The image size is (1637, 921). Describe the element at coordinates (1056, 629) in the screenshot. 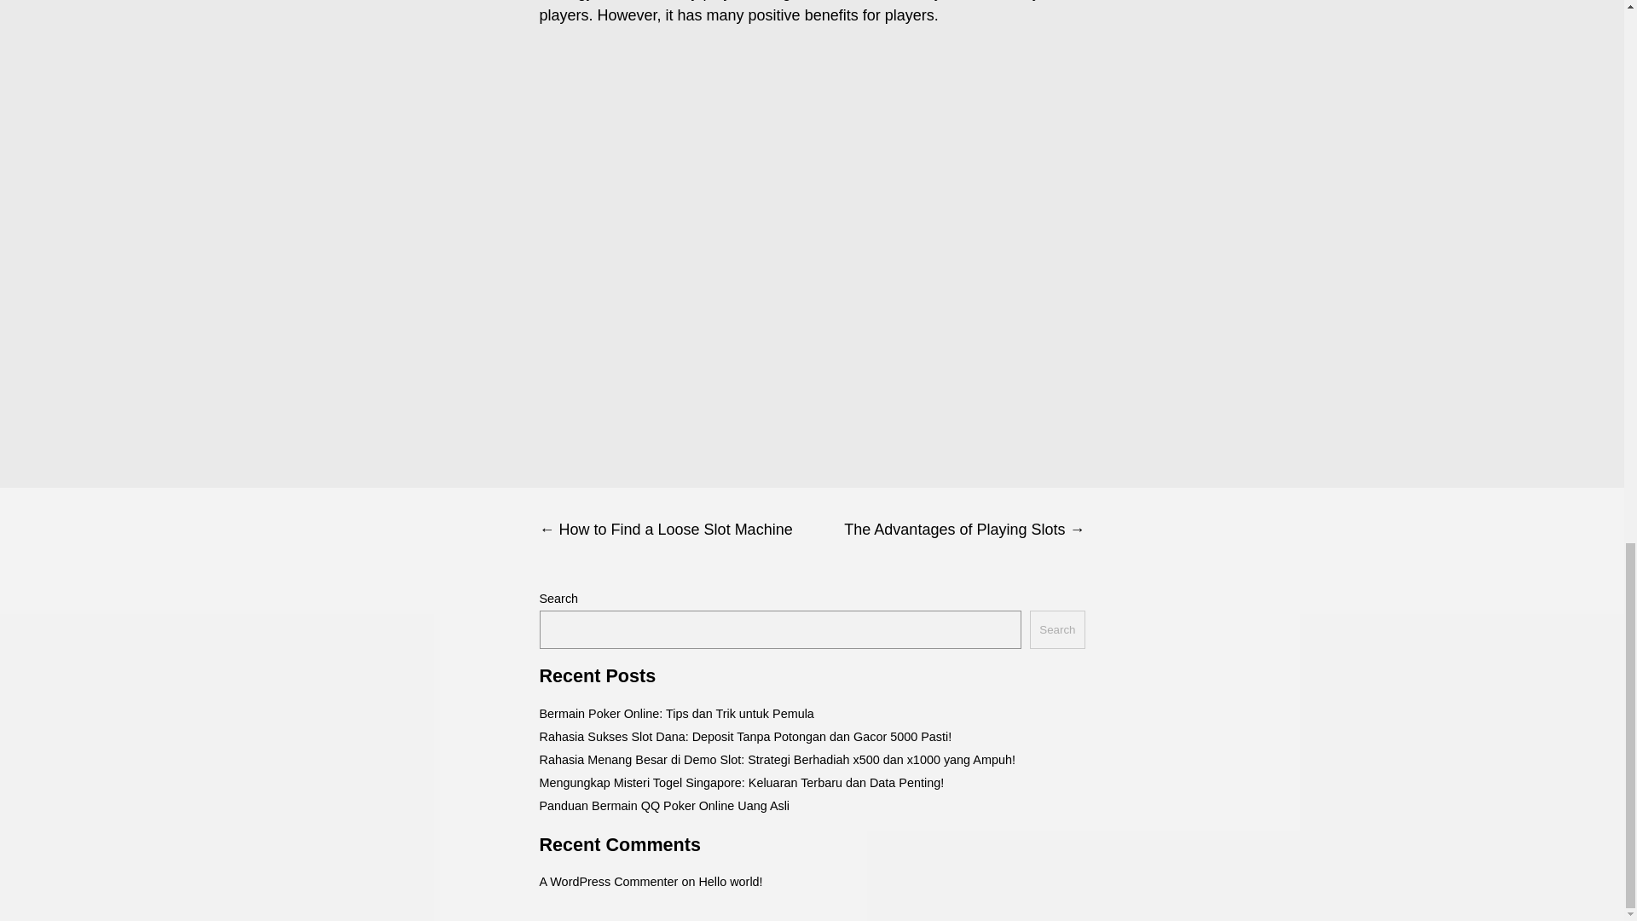

I see `Search` at that location.